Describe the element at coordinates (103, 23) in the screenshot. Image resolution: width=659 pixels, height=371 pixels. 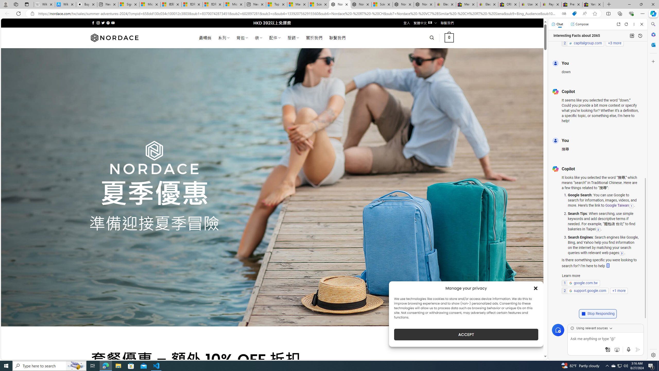
I see `Follow on Twitter` at that location.